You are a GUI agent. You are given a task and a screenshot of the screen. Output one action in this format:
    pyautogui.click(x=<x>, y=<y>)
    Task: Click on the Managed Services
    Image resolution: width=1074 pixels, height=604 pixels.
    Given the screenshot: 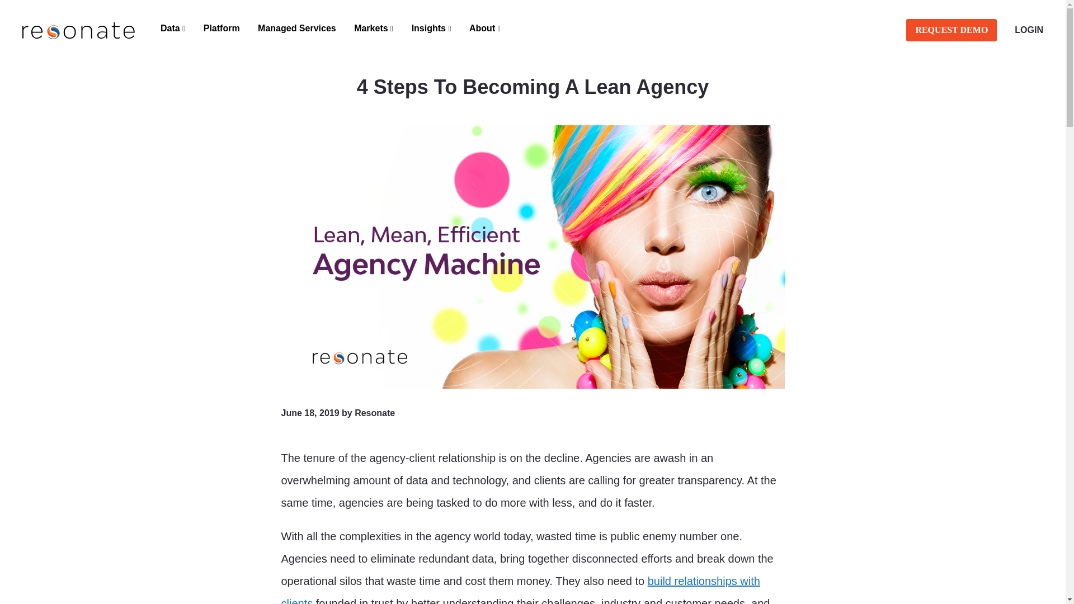 What is the action you would take?
    pyautogui.click(x=296, y=28)
    